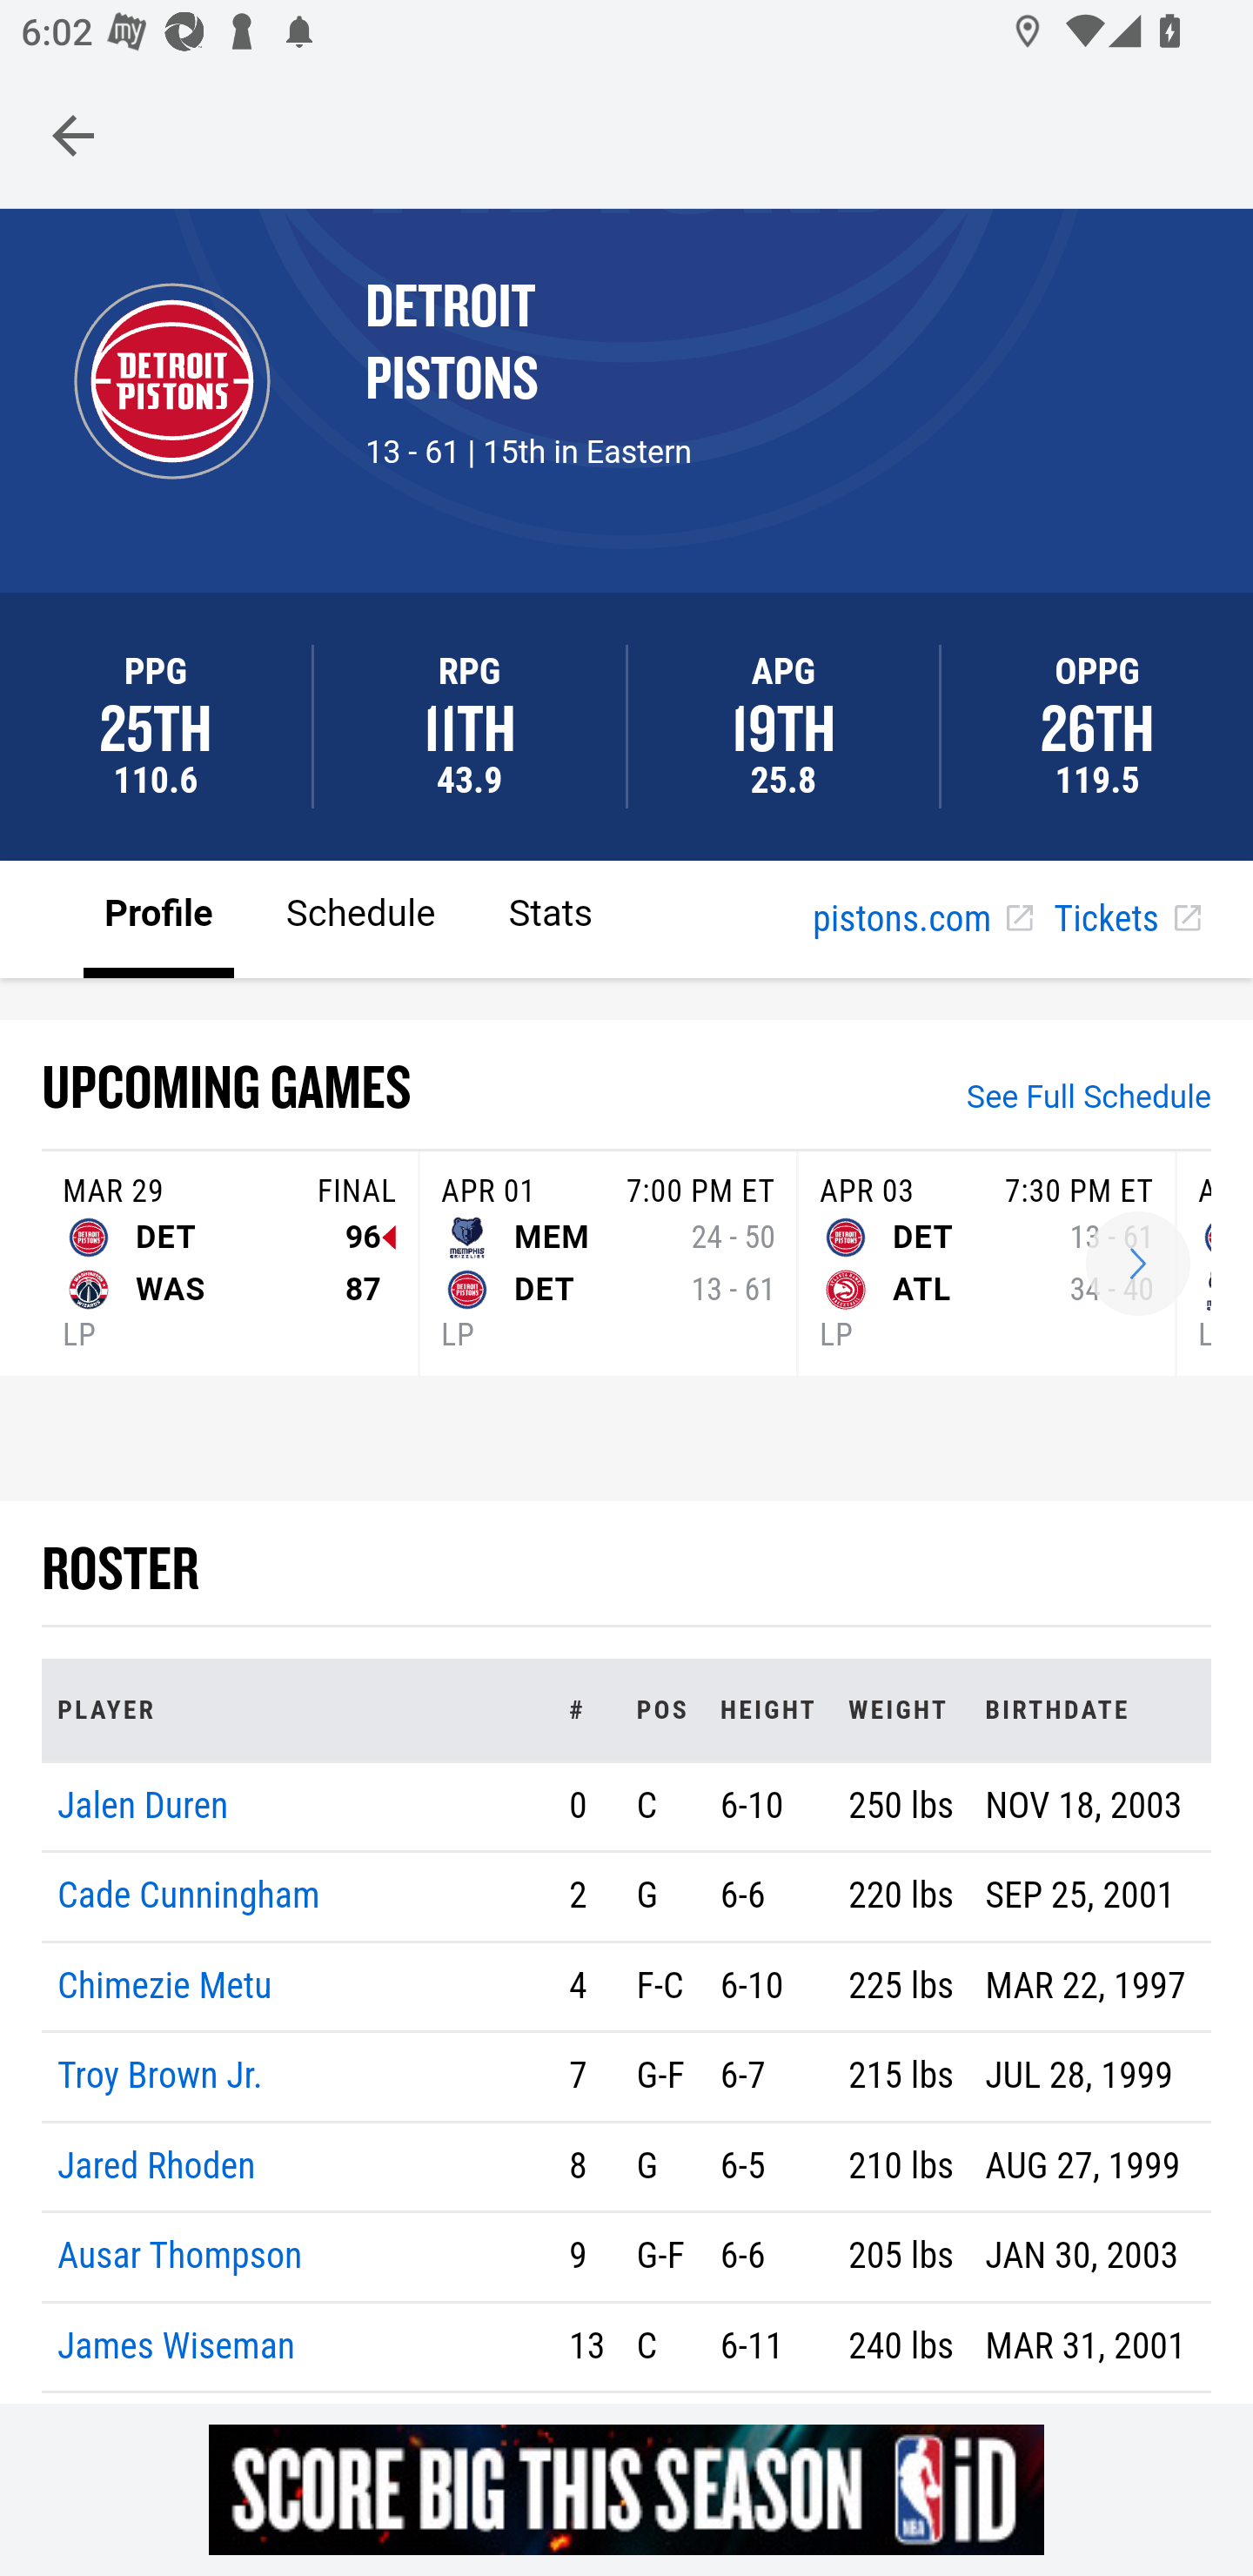  I want to click on Jalen Duren, so click(143, 1804).